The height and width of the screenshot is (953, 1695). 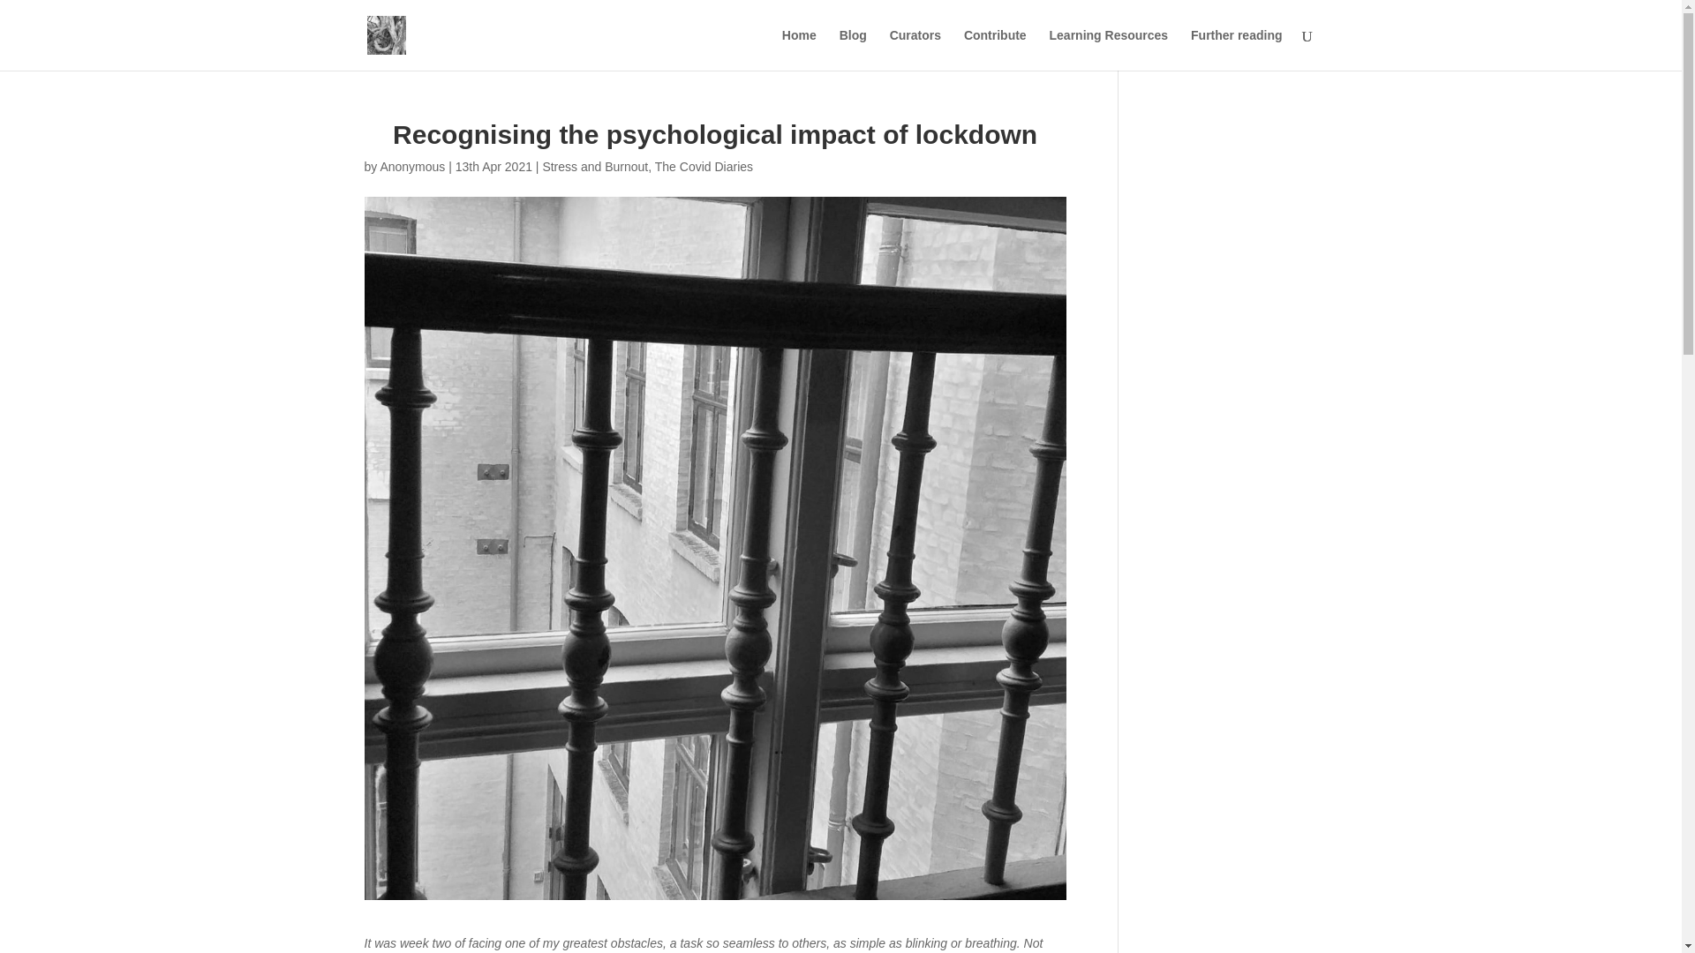 I want to click on Posts by Anonymous, so click(x=411, y=166).